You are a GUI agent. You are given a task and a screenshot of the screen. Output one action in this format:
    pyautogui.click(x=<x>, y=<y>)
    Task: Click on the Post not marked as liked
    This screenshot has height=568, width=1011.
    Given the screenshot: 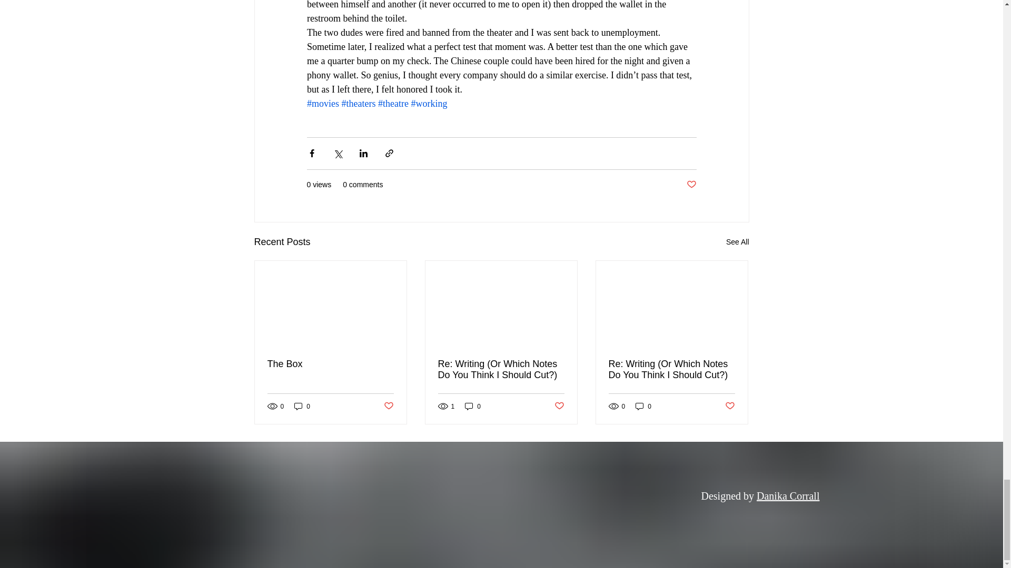 What is the action you would take?
    pyautogui.click(x=691, y=185)
    